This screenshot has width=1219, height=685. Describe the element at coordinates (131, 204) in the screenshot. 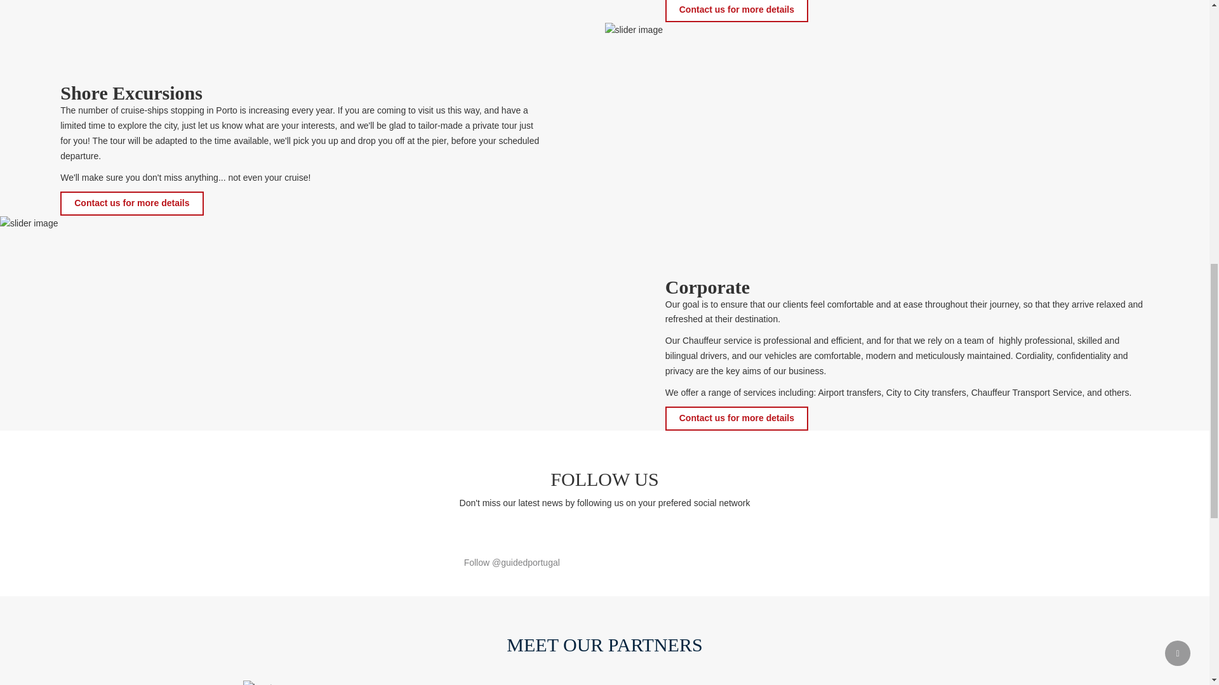

I see `Contact us for more details` at that location.